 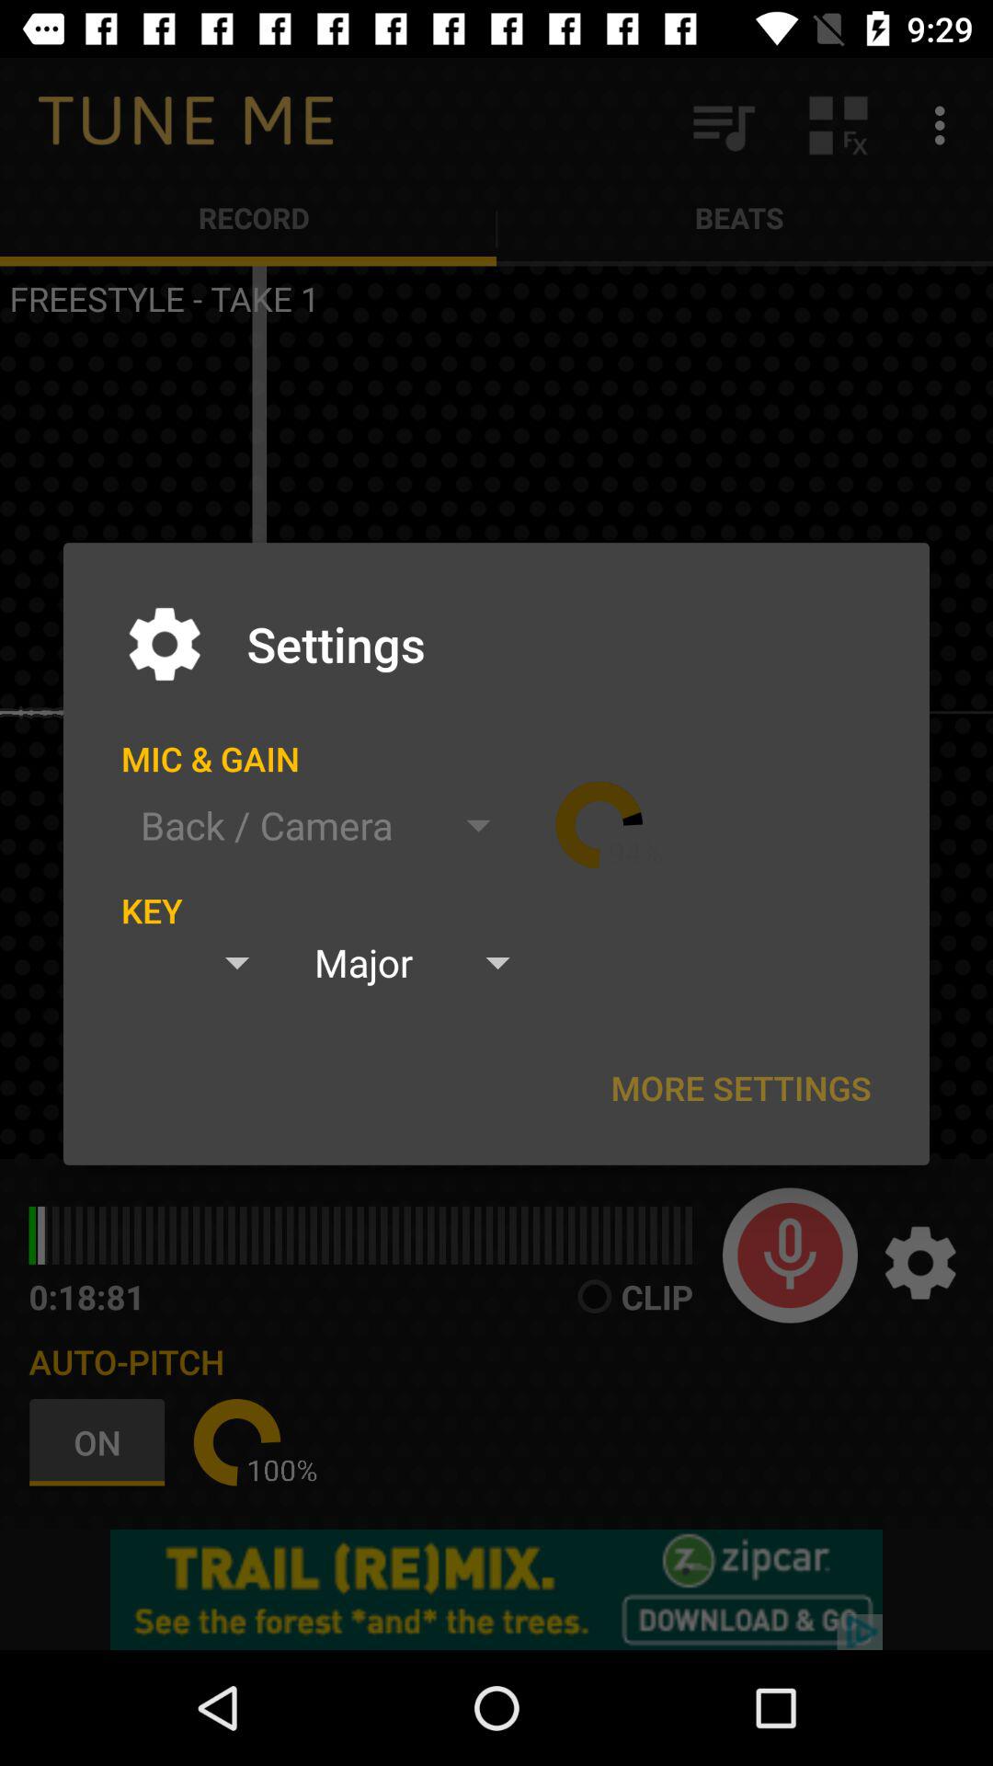 I want to click on click app to the right of record, so click(x=723, y=125).